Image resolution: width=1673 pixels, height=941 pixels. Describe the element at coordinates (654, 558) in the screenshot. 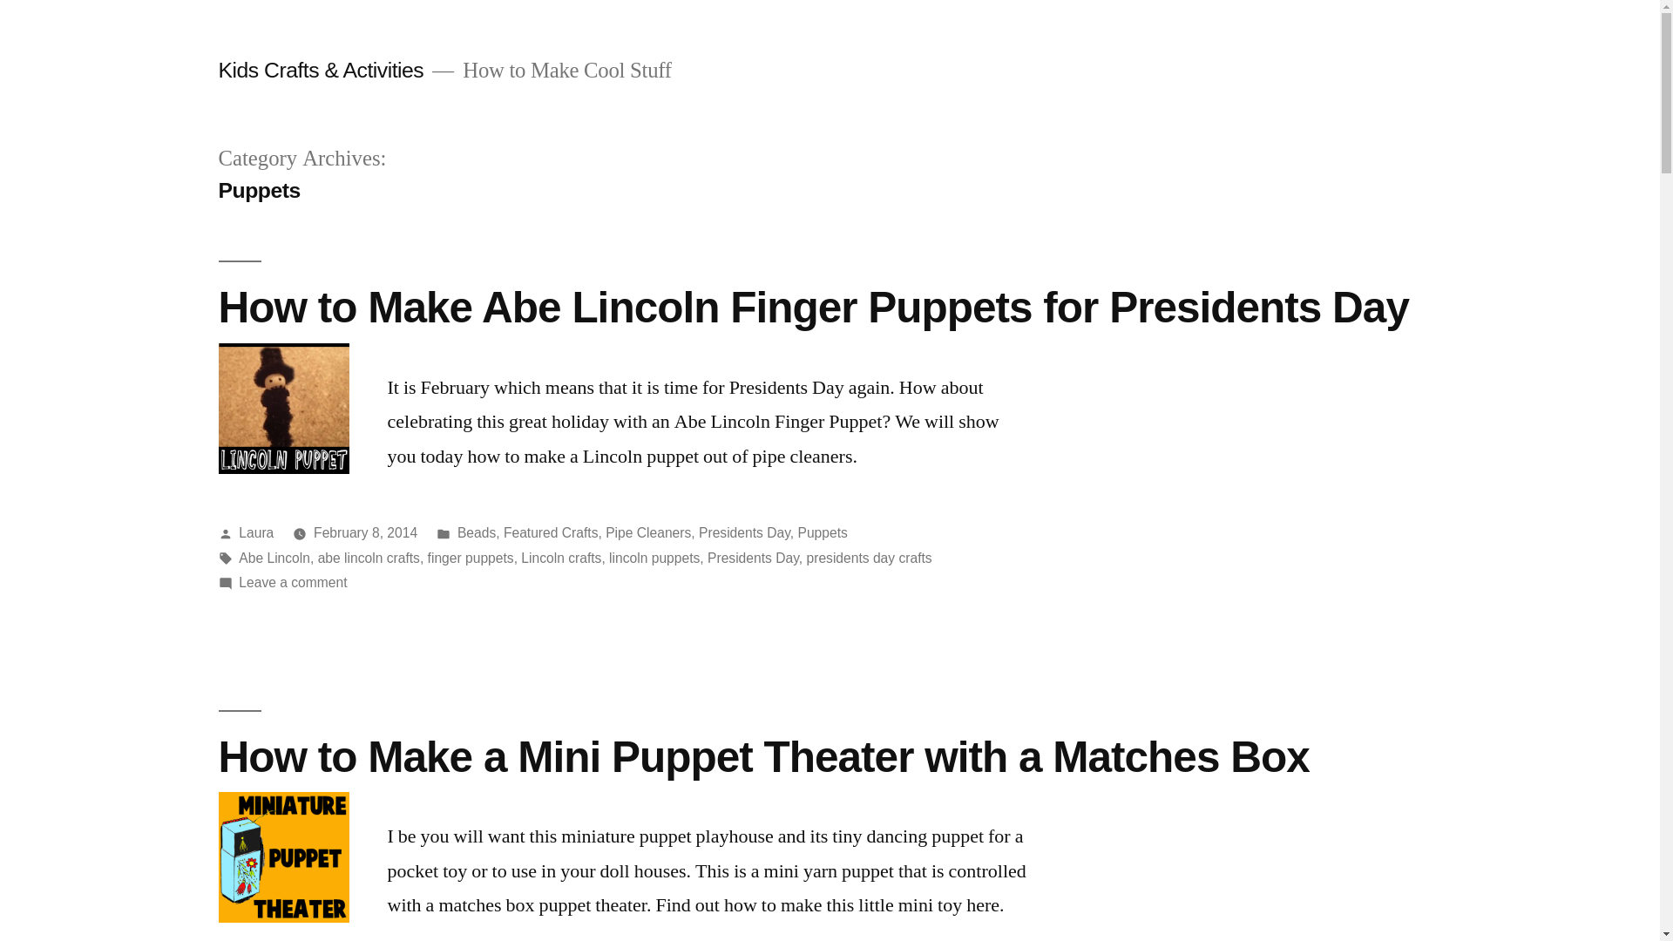

I see `lincoln puppets` at that location.